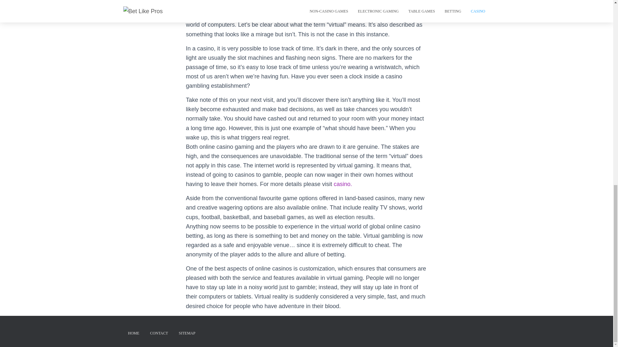 This screenshot has width=618, height=347. What do you see at coordinates (133, 333) in the screenshot?
I see `HOME` at bounding box center [133, 333].